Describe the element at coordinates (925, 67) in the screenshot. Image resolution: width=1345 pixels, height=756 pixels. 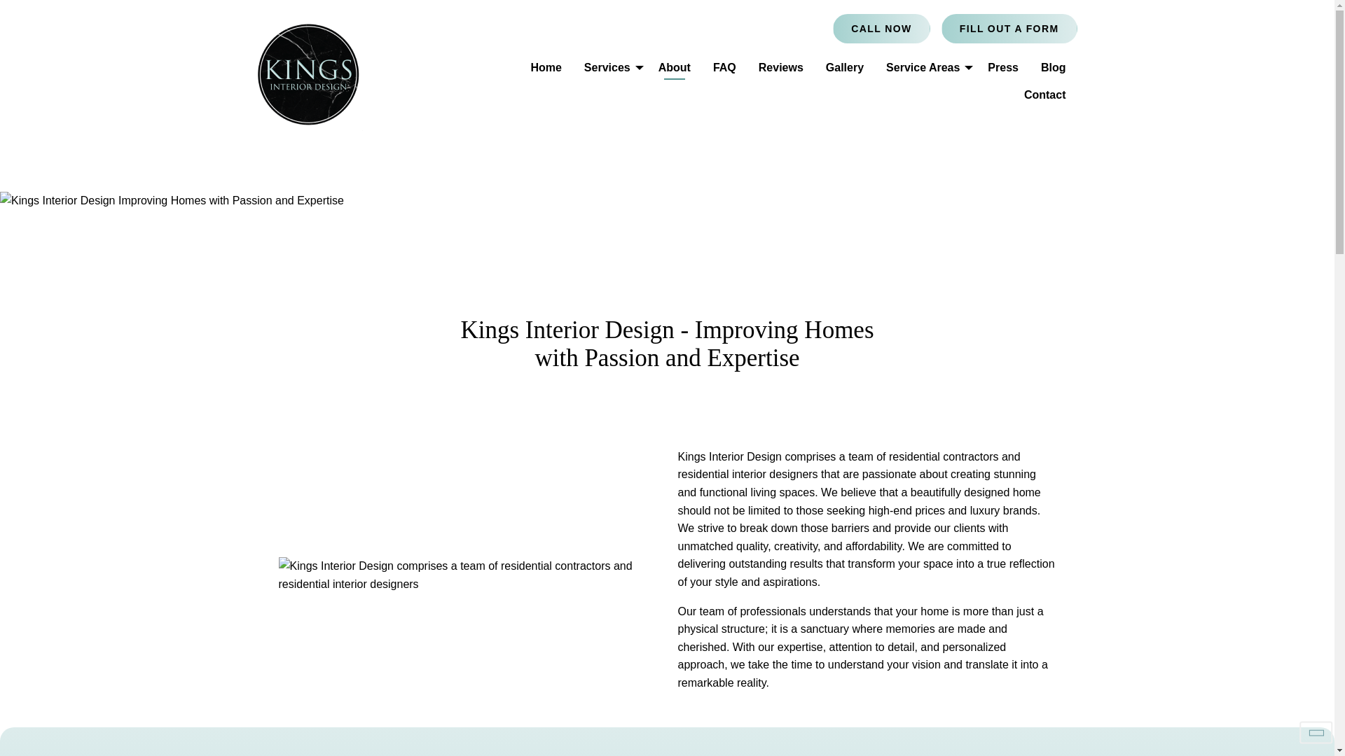
I see `Service Areas` at that location.